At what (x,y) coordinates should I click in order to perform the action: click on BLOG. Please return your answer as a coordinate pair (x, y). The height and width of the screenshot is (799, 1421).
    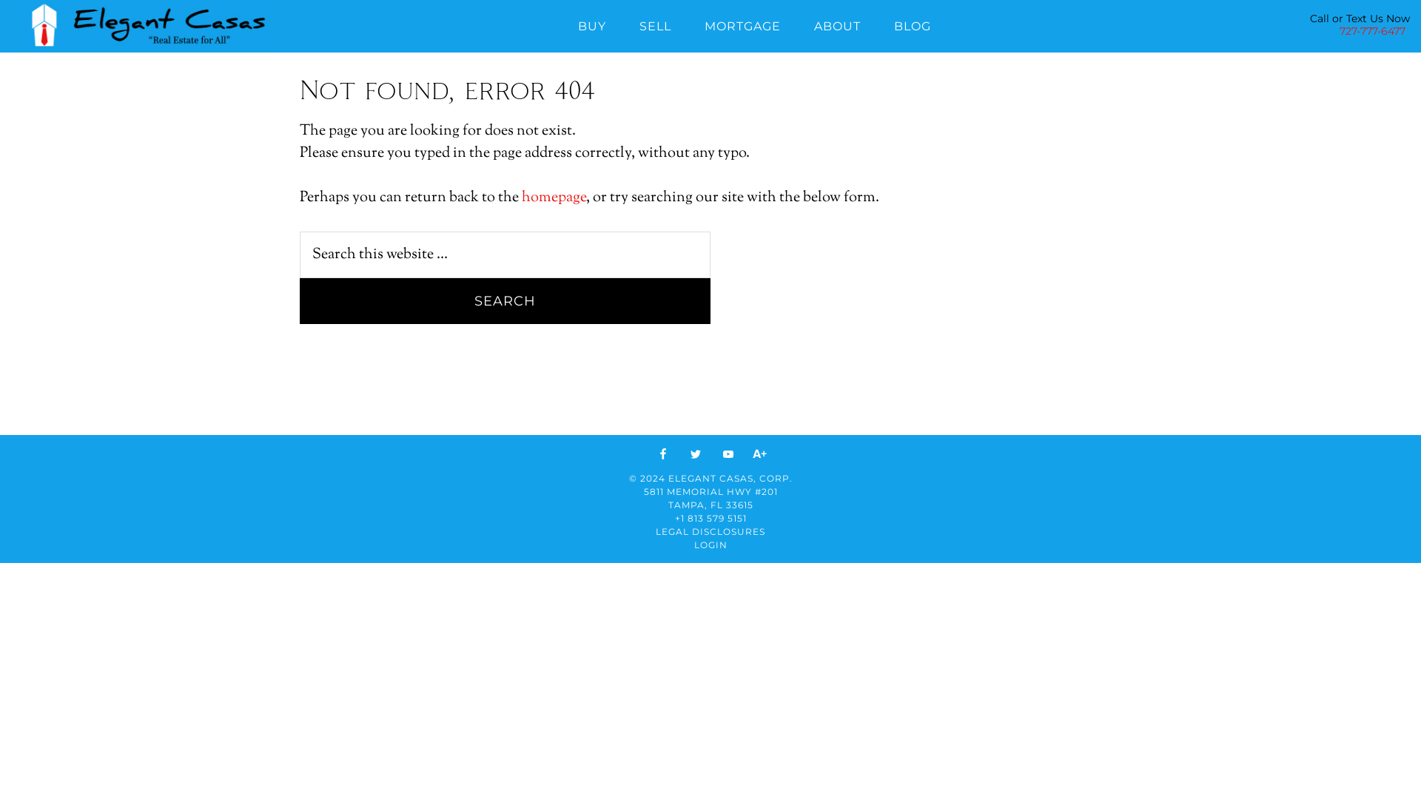
    Looking at the image, I should click on (913, 24).